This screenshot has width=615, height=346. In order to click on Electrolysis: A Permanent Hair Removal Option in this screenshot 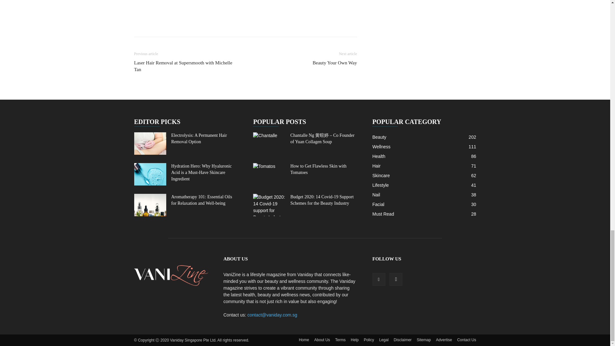, I will do `click(150, 143)`.